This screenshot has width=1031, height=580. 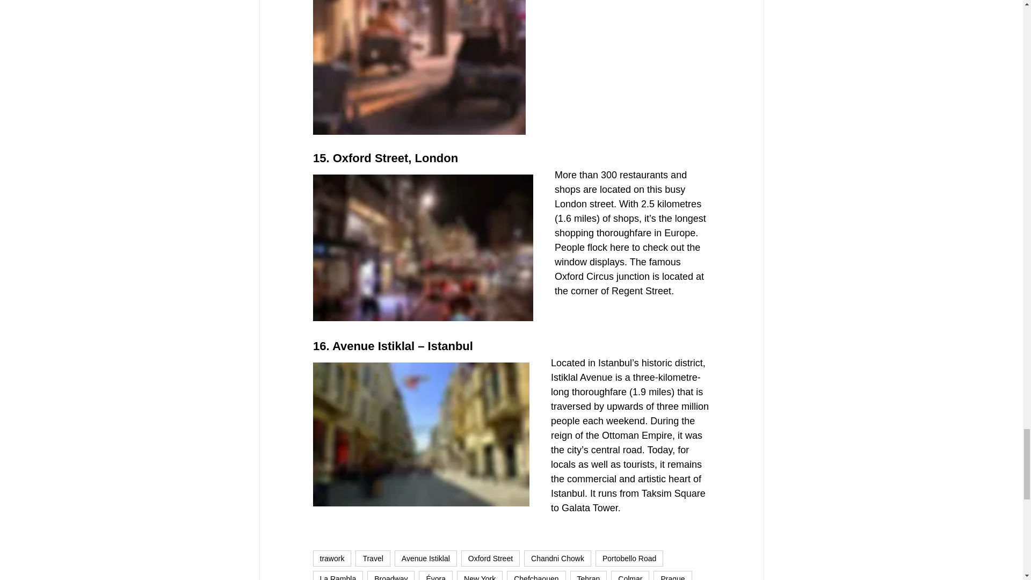 I want to click on Oxford Street, so click(x=490, y=559).